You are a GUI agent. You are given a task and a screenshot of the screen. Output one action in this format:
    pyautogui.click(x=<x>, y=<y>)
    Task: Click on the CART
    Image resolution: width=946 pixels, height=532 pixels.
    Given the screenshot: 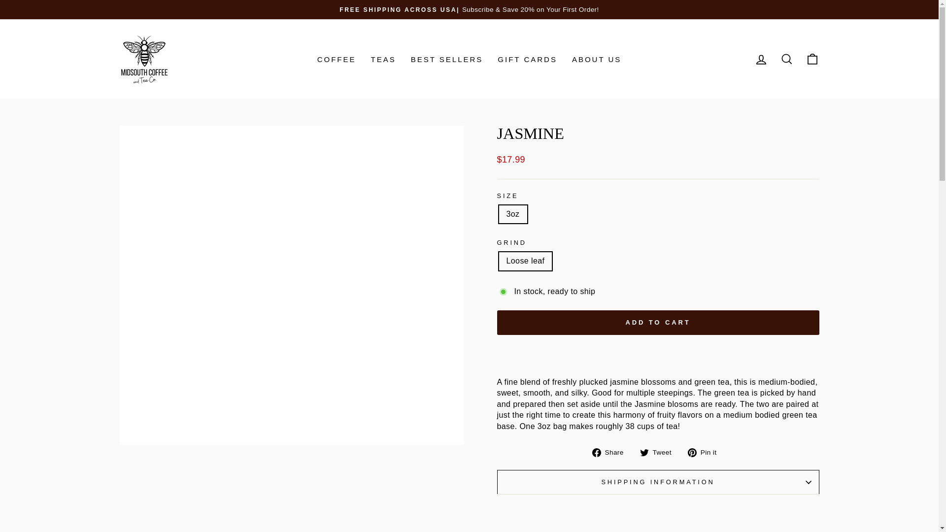 What is the action you would take?
    pyautogui.click(x=812, y=59)
    